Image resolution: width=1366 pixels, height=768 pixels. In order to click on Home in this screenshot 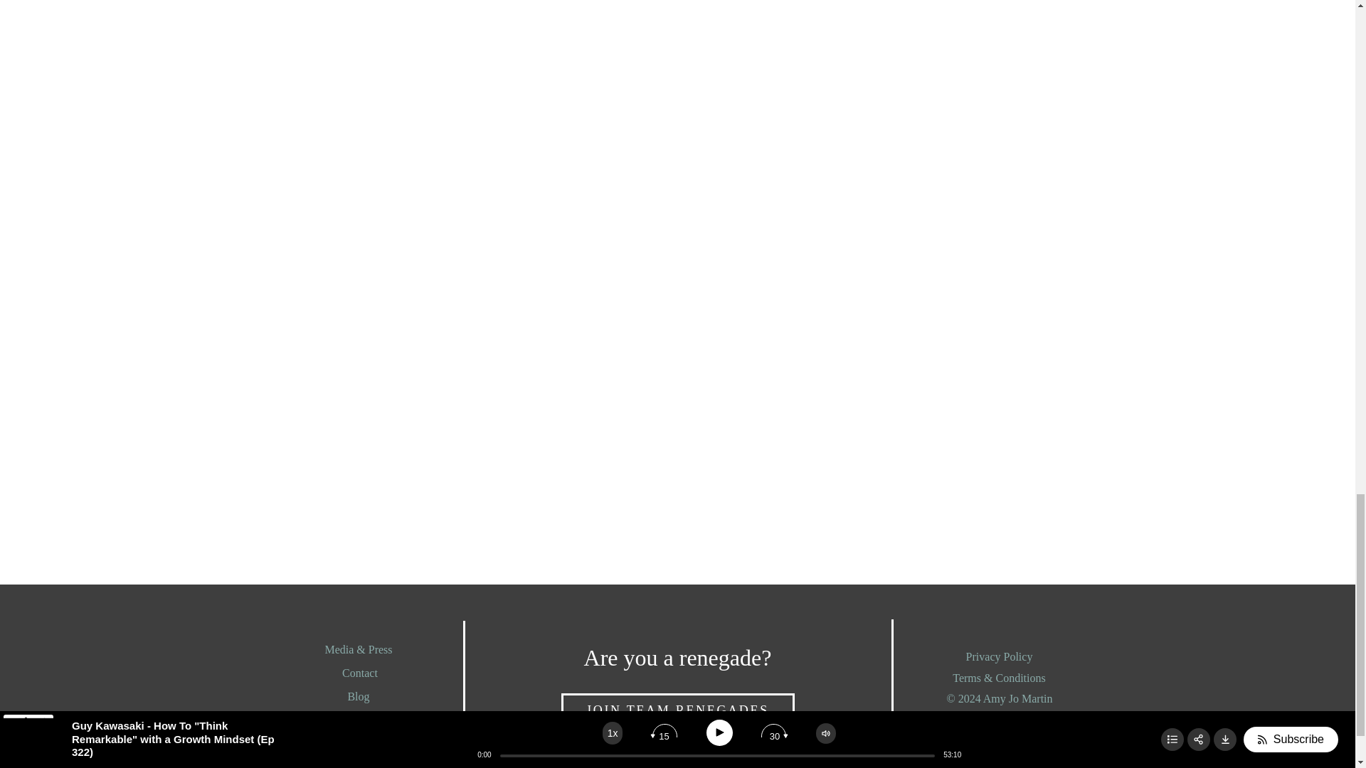, I will do `click(360, 722)`.